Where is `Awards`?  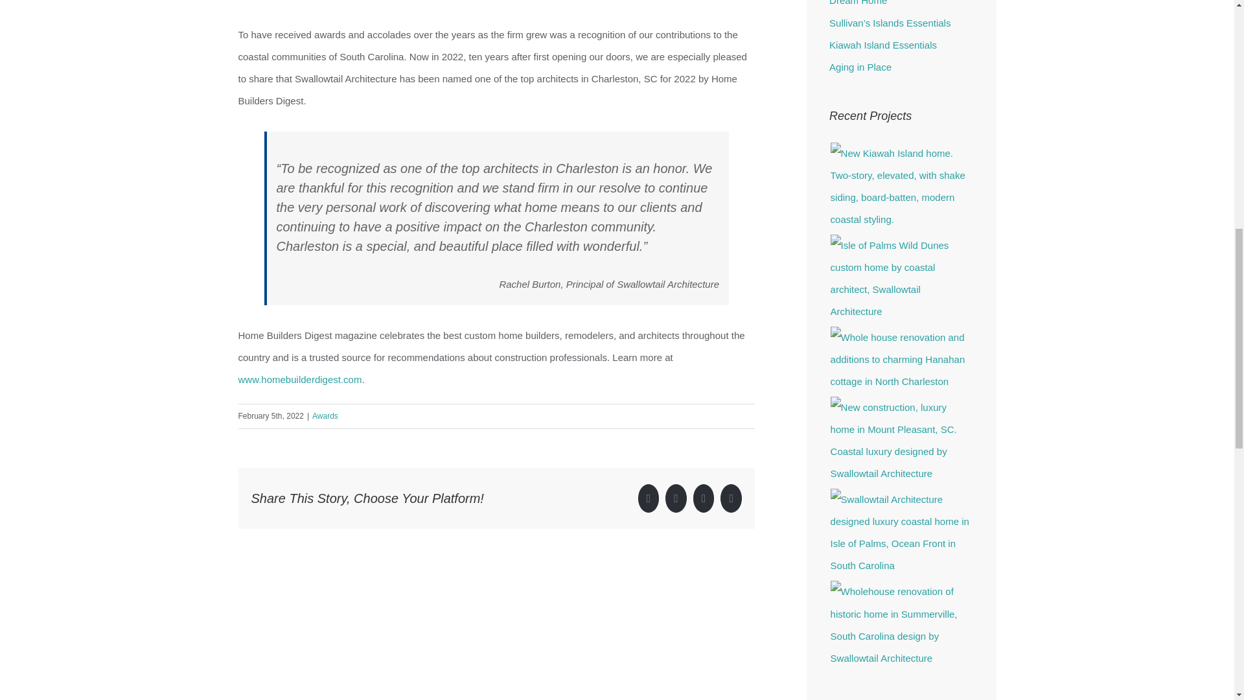
Awards is located at coordinates (325, 416).